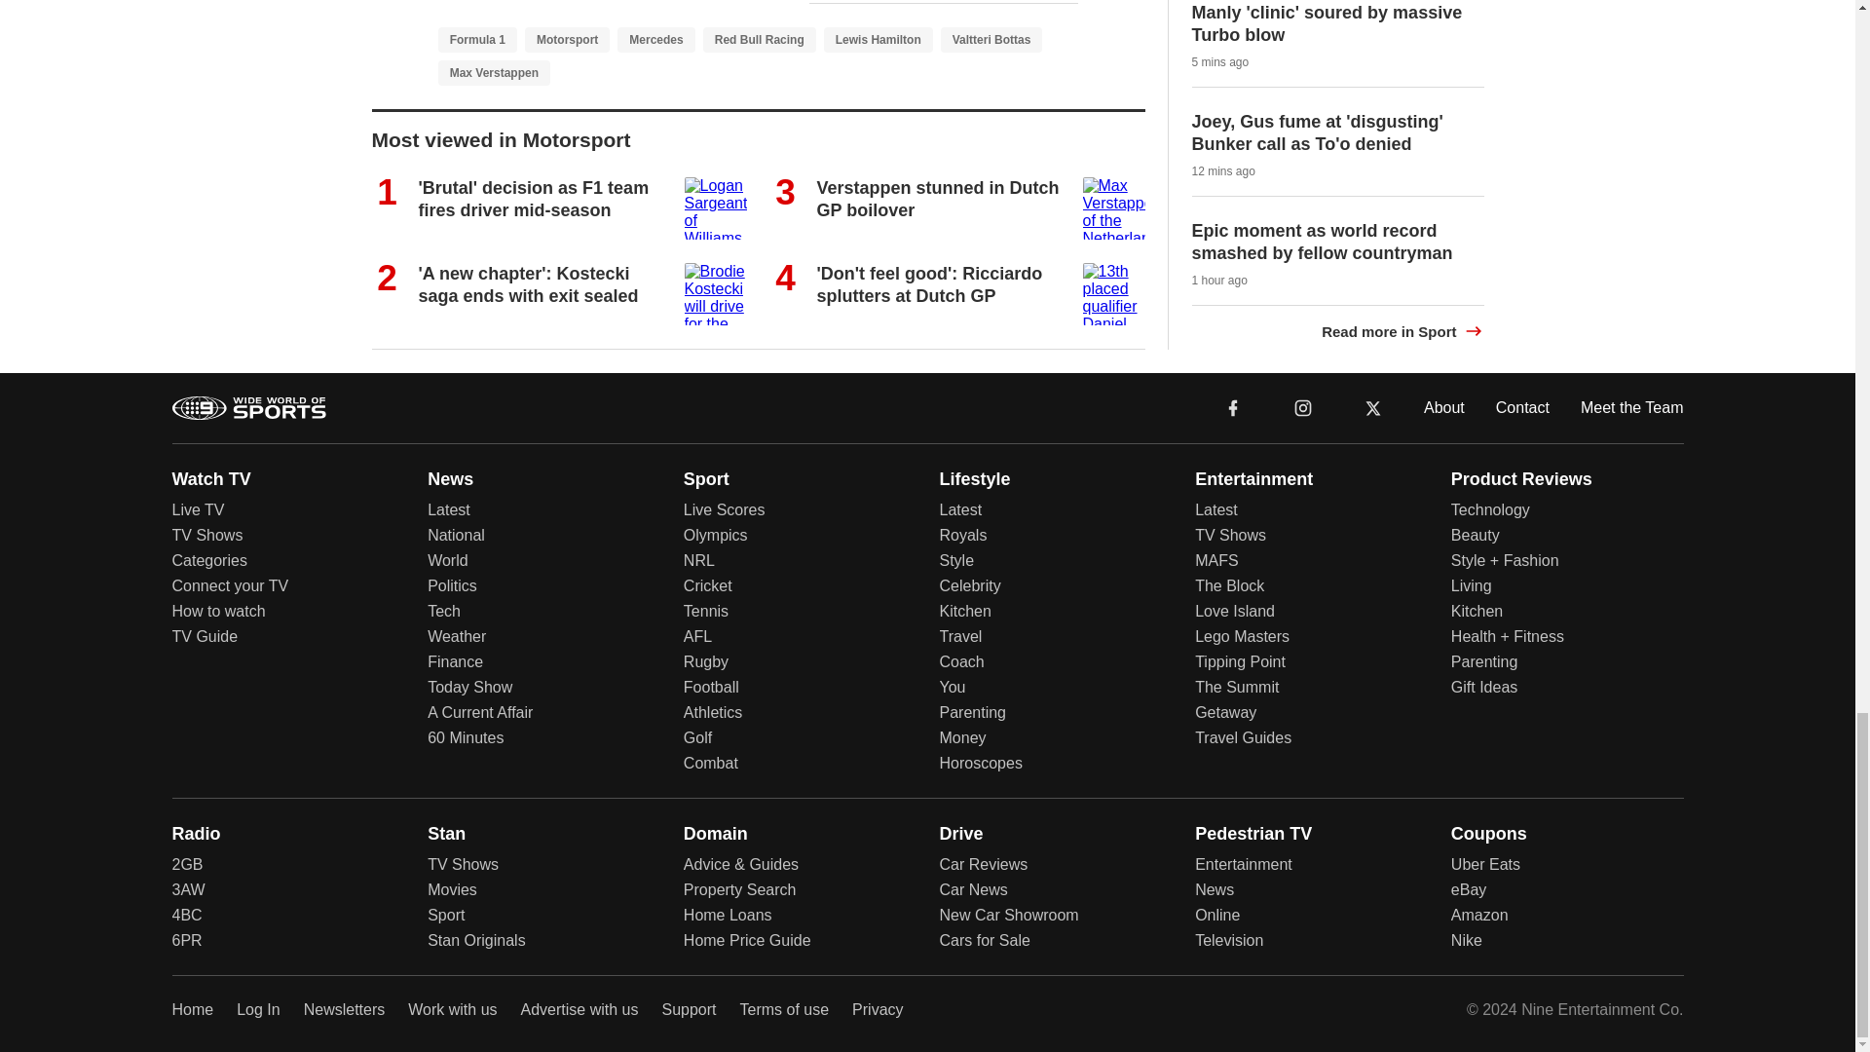 This screenshot has height=1052, width=1870. I want to click on instagram, so click(1303, 407).